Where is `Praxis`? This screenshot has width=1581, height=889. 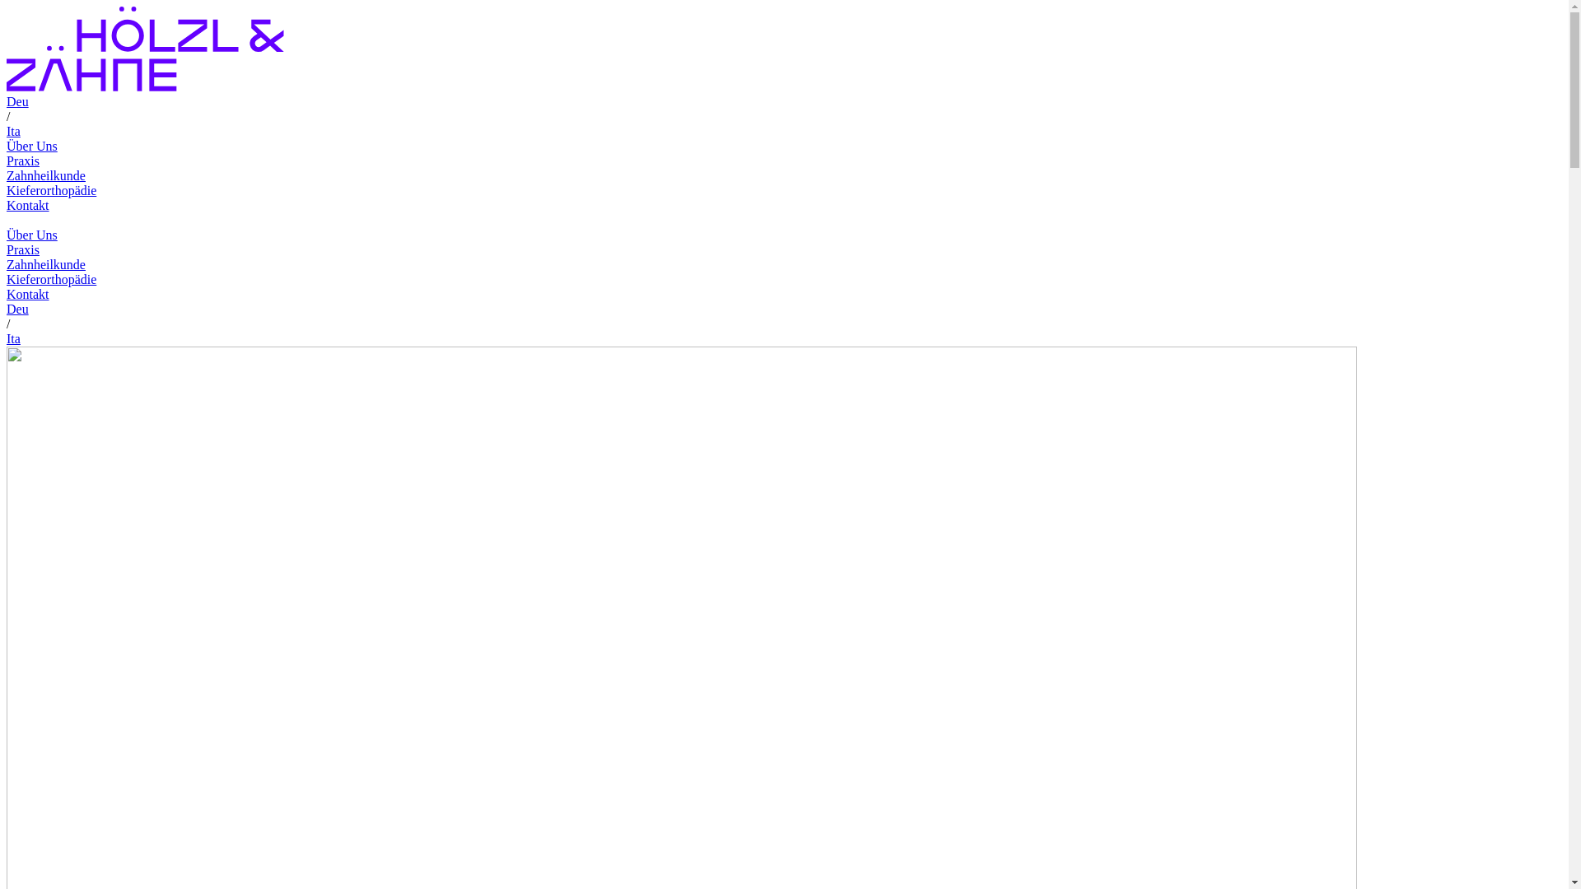
Praxis is located at coordinates (23, 161).